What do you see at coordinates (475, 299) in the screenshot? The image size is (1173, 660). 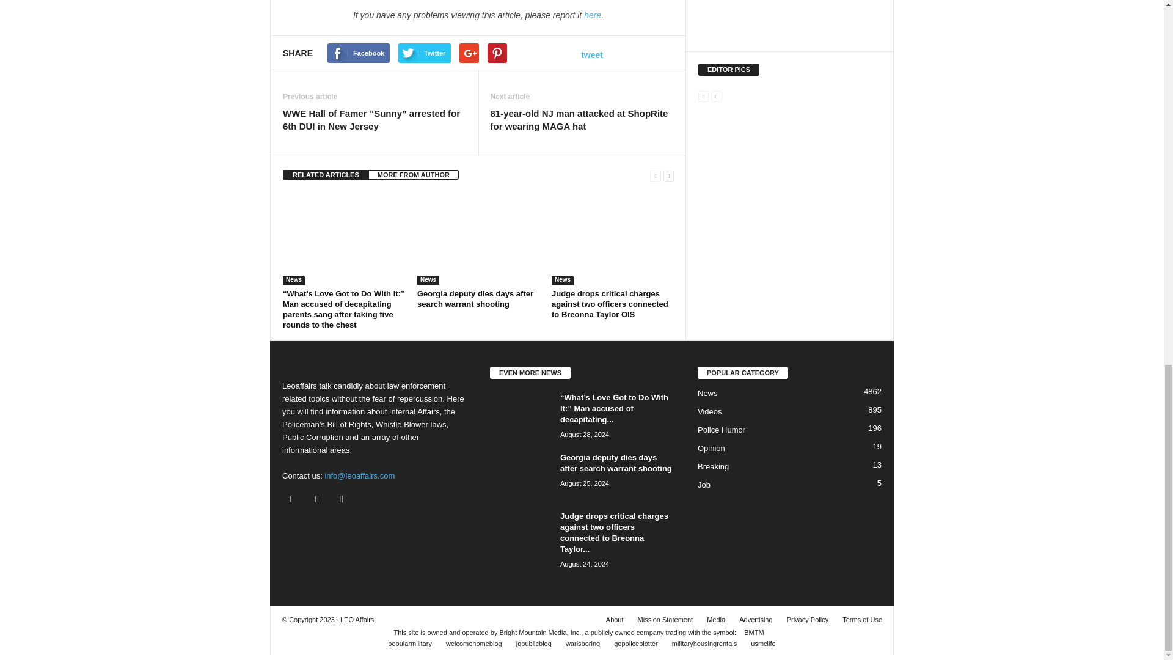 I see `Georgia deputy dies days after search warrant shooting` at bounding box center [475, 299].